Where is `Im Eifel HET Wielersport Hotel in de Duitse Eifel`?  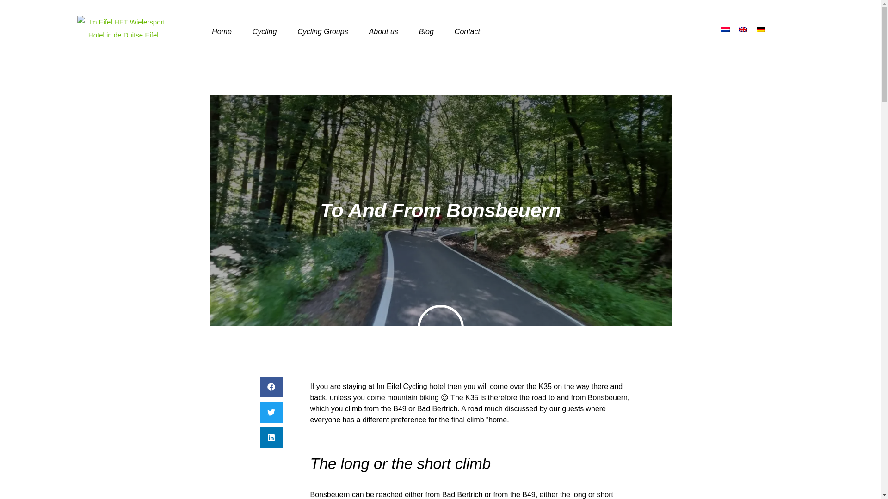 Im Eifel HET Wielersport Hotel in de Duitse Eifel is located at coordinates (123, 29).